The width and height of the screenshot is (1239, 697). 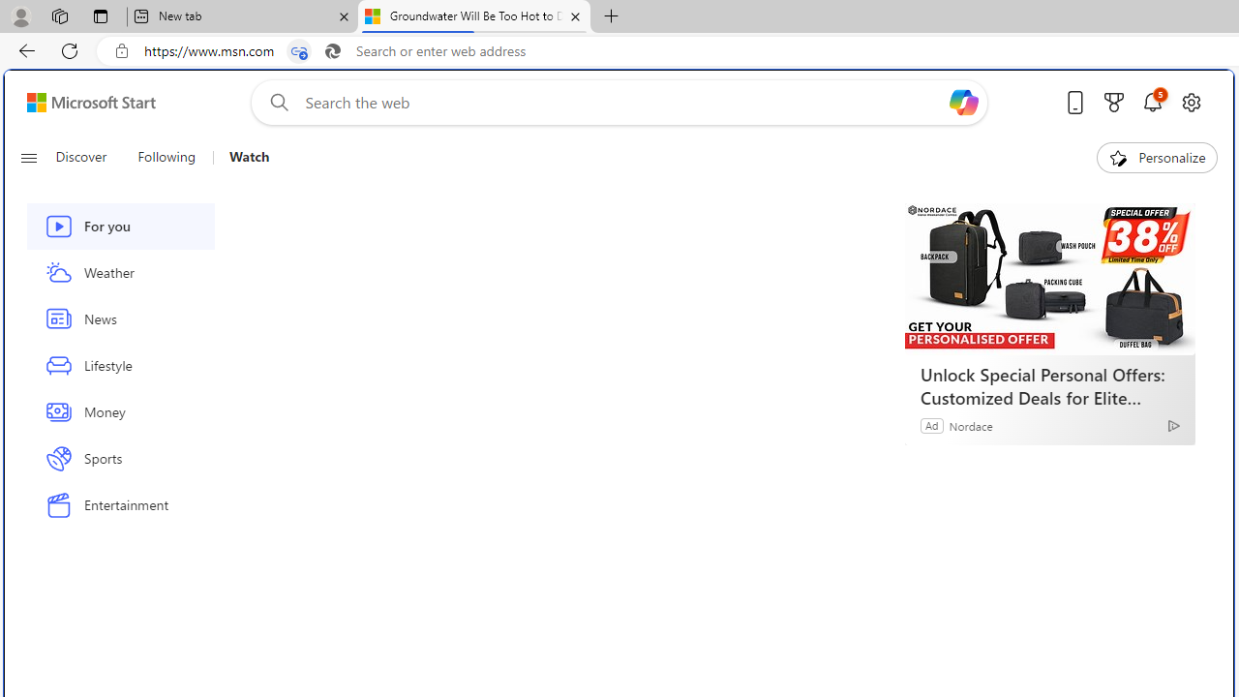 I want to click on To get missing image descriptions, open the context menu., so click(x=1119, y=157).